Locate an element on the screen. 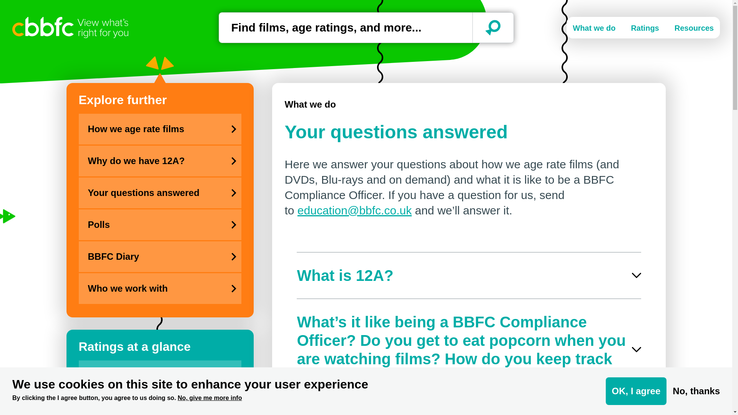 Image resolution: width=738 pixels, height=415 pixels. Suitable for all is located at coordinates (149, 380).